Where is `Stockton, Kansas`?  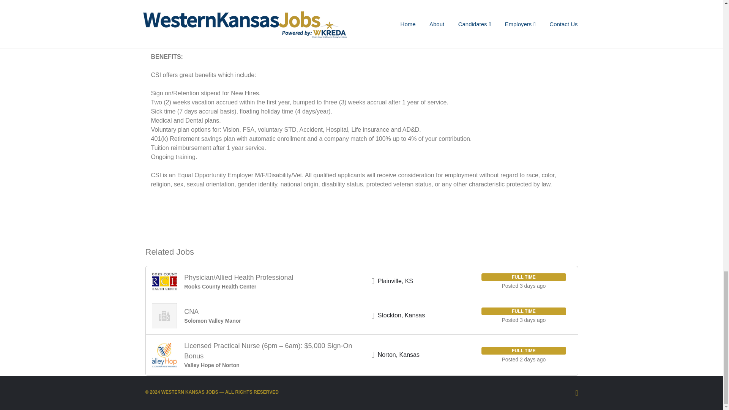
Stockton, Kansas is located at coordinates (401, 315).